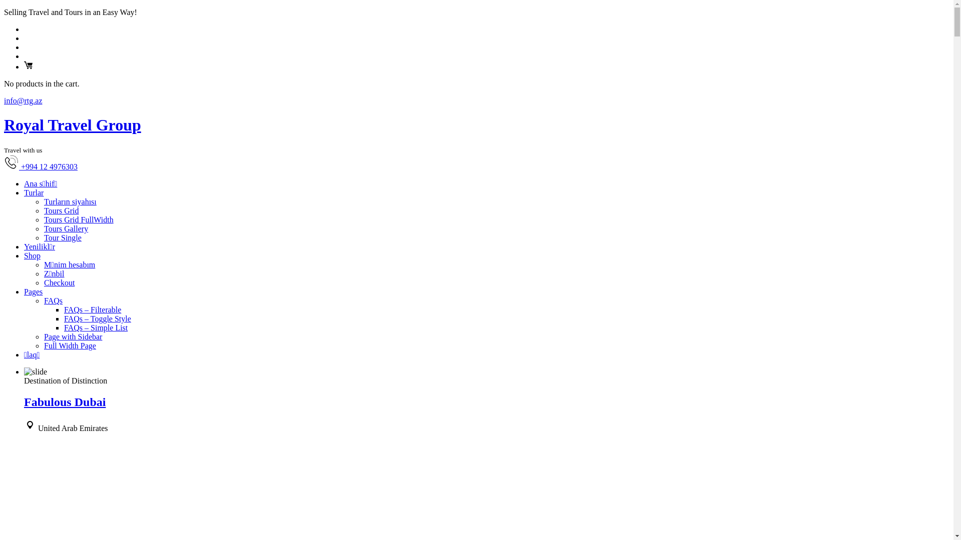 This screenshot has height=540, width=961. I want to click on info@rtg.az, so click(23, 101).